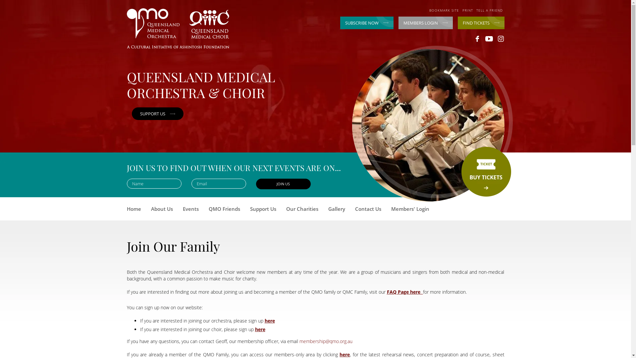  Describe the element at coordinates (283, 184) in the screenshot. I see `Join Us` at that location.